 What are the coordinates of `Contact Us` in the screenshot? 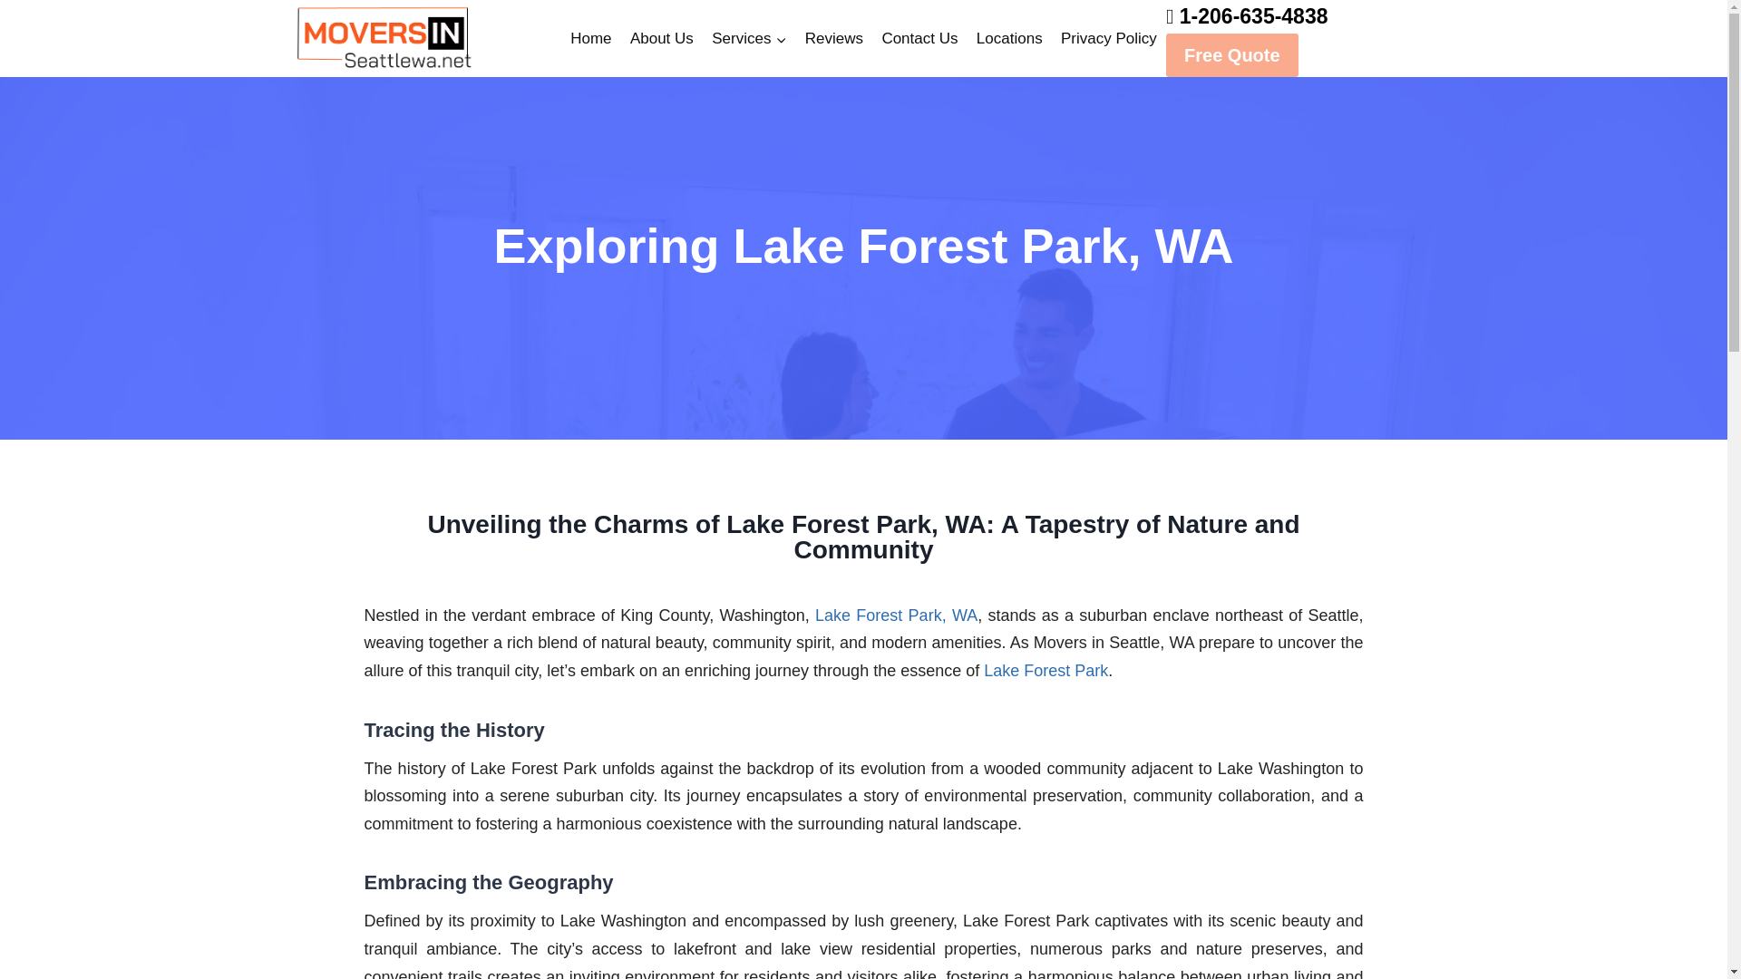 It's located at (919, 38).